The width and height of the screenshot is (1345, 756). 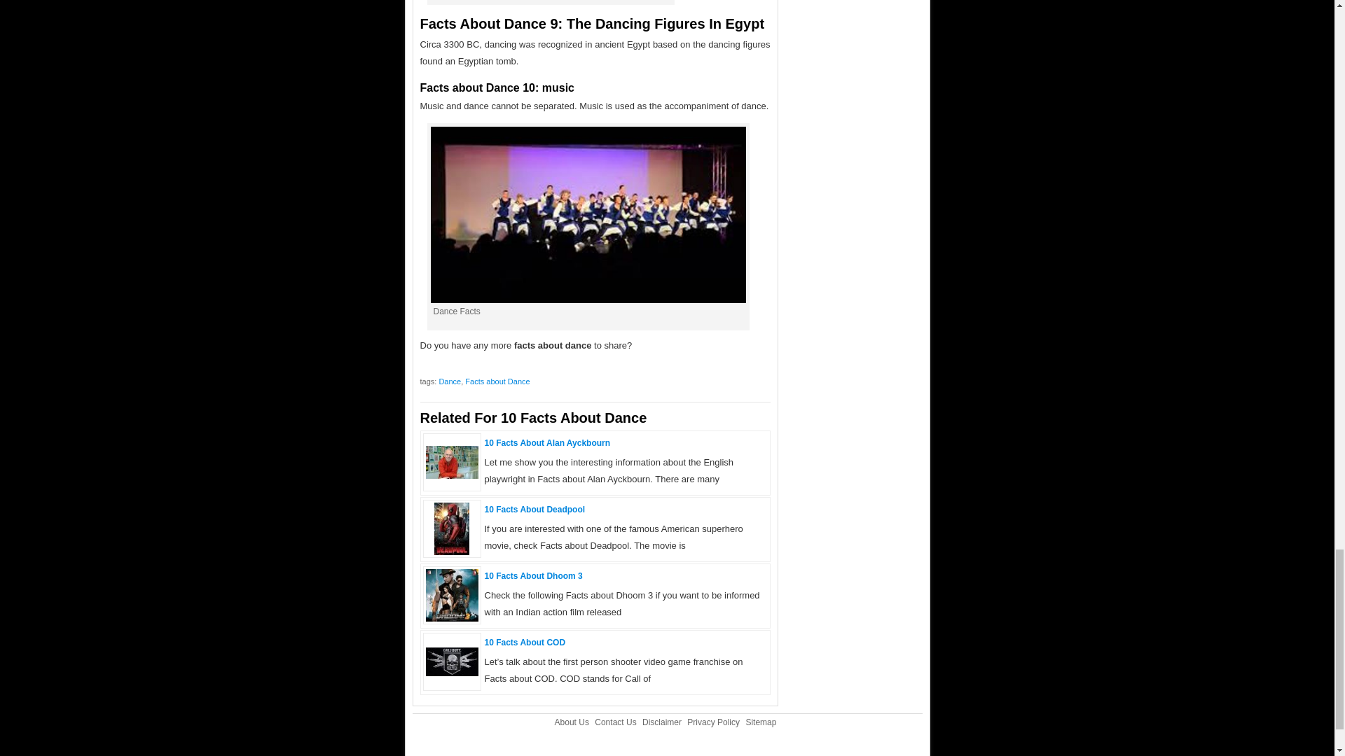 I want to click on 10 Facts about Deadpool, so click(x=534, y=510).